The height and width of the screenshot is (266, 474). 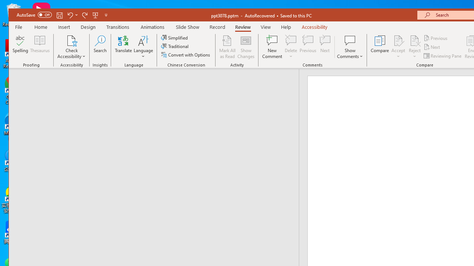 What do you see at coordinates (227, 47) in the screenshot?
I see `Mark All as Read` at bounding box center [227, 47].